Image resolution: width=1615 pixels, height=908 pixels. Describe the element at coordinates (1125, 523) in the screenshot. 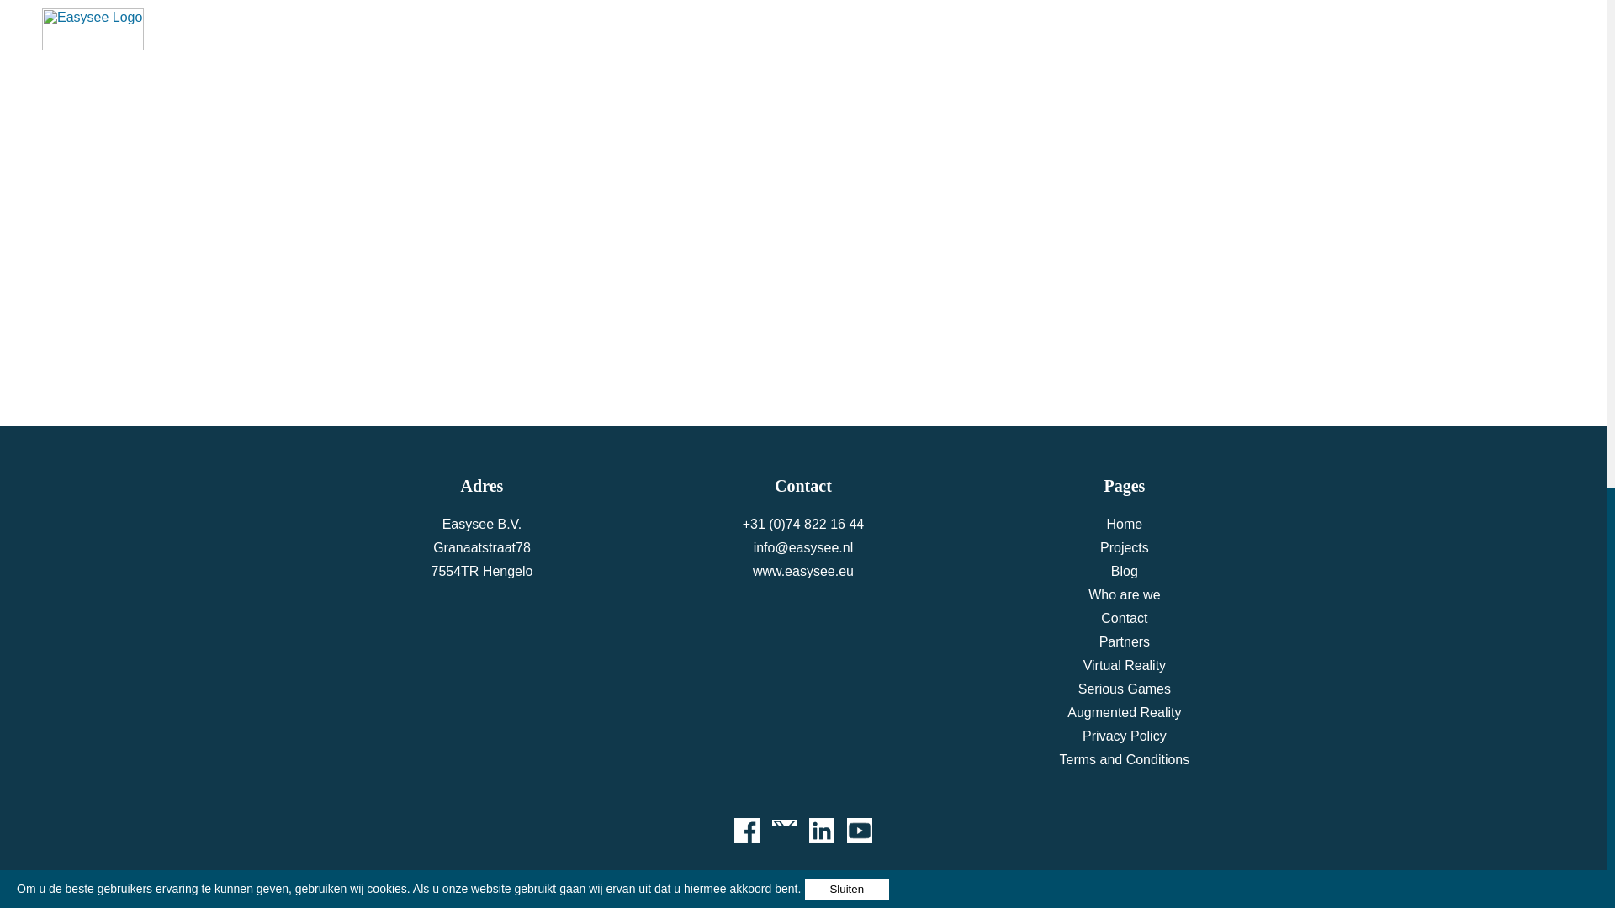

I see `Home` at that location.